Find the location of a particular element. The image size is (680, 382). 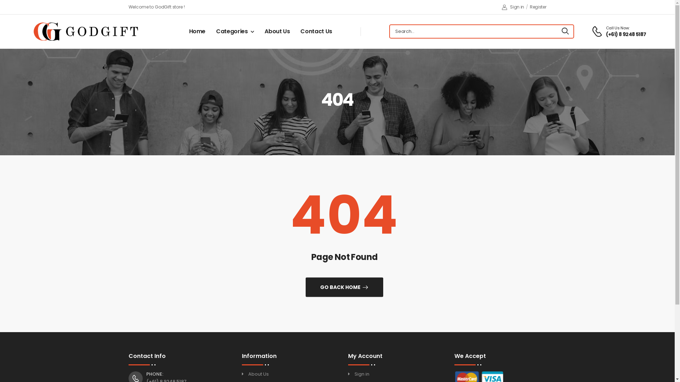

Sign in is located at coordinates (513, 7).